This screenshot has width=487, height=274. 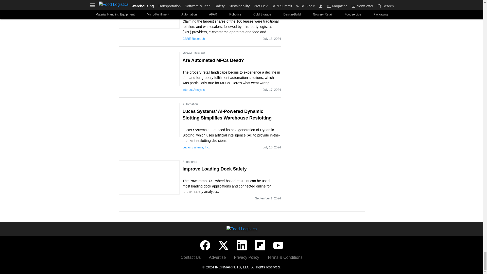 What do you see at coordinates (278, 245) in the screenshot?
I see `YouTube icon` at bounding box center [278, 245].